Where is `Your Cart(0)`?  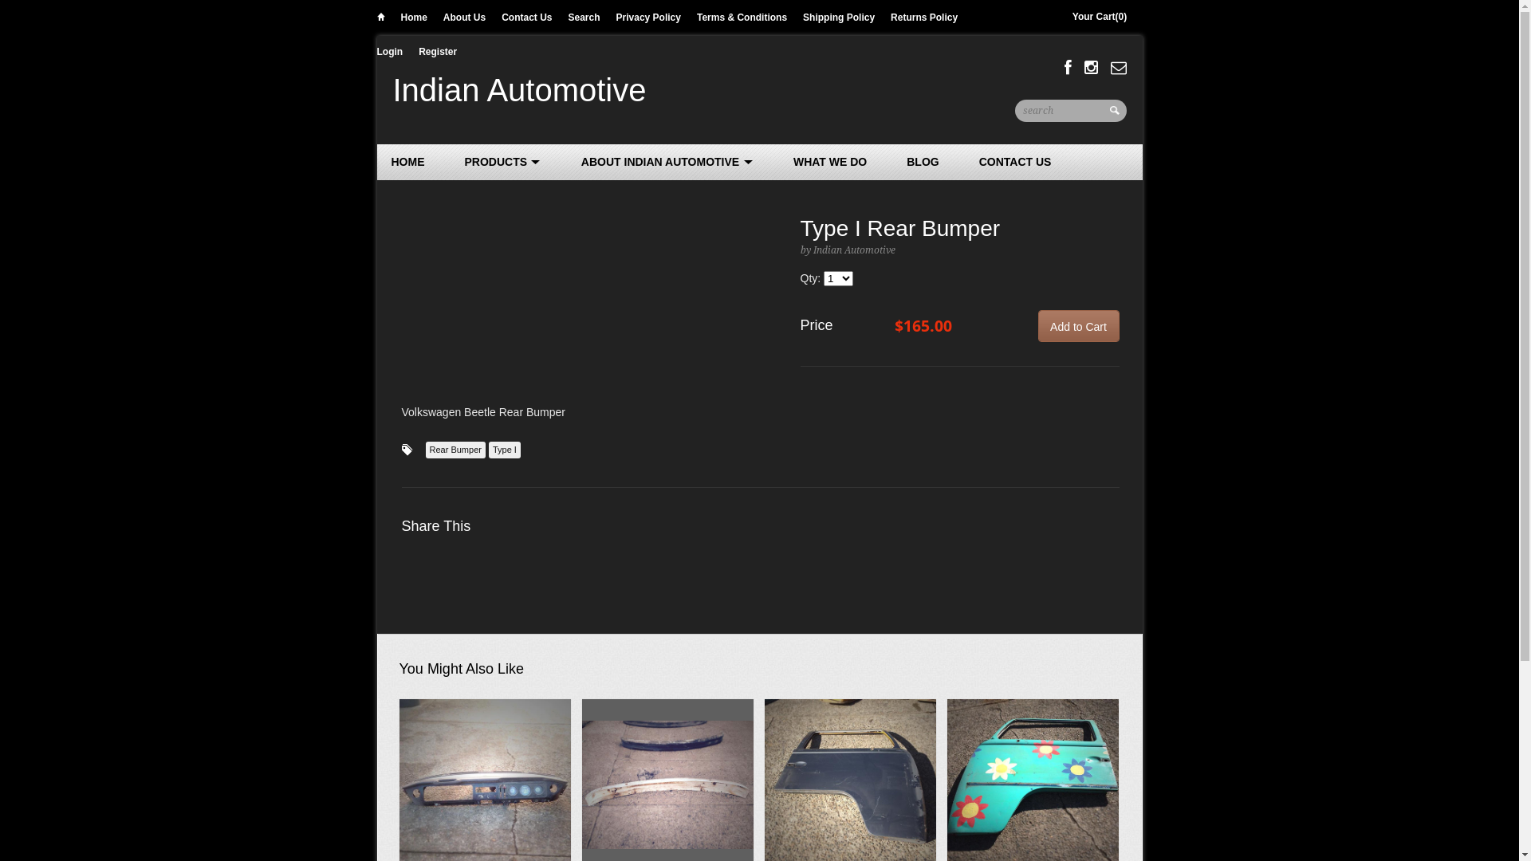 Your Cart(0) is located at coordinates (1100, 18).